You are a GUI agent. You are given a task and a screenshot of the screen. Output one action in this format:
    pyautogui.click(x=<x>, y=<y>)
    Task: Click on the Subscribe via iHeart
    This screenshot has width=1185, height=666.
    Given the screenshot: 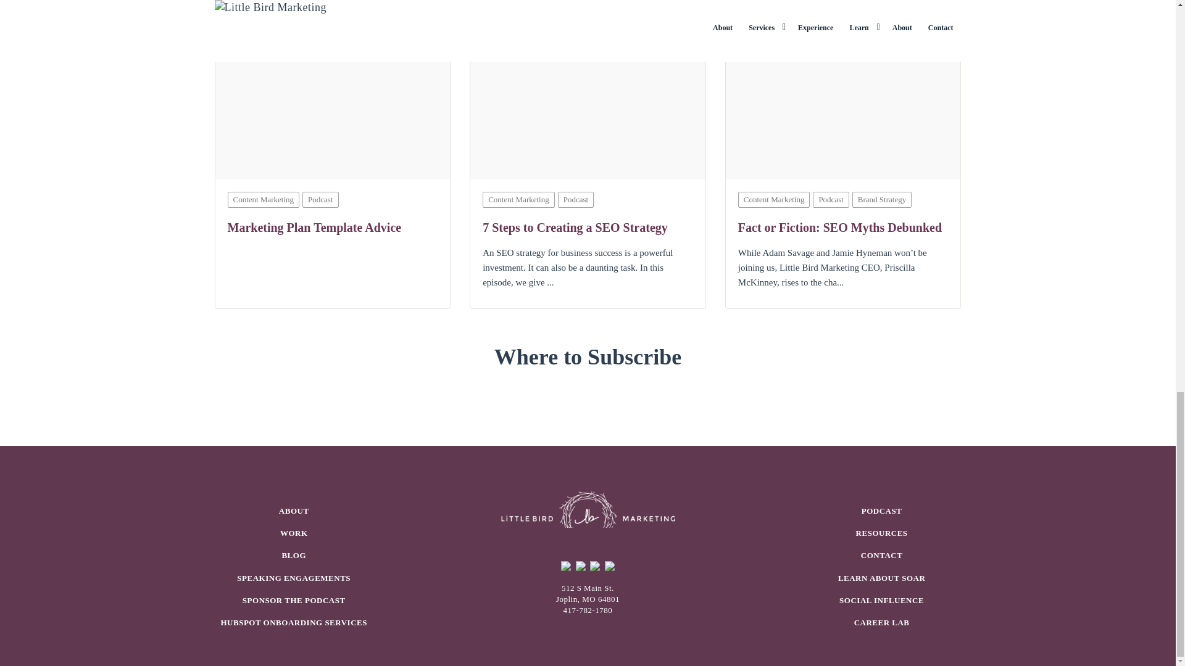 What is the action you would take?
    pyautogui.click(x=646, y=395)
    